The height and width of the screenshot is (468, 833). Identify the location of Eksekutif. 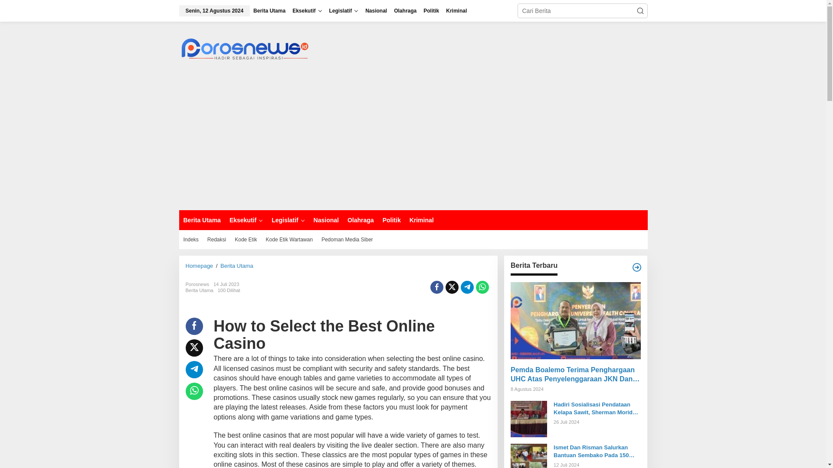
(307, 10).